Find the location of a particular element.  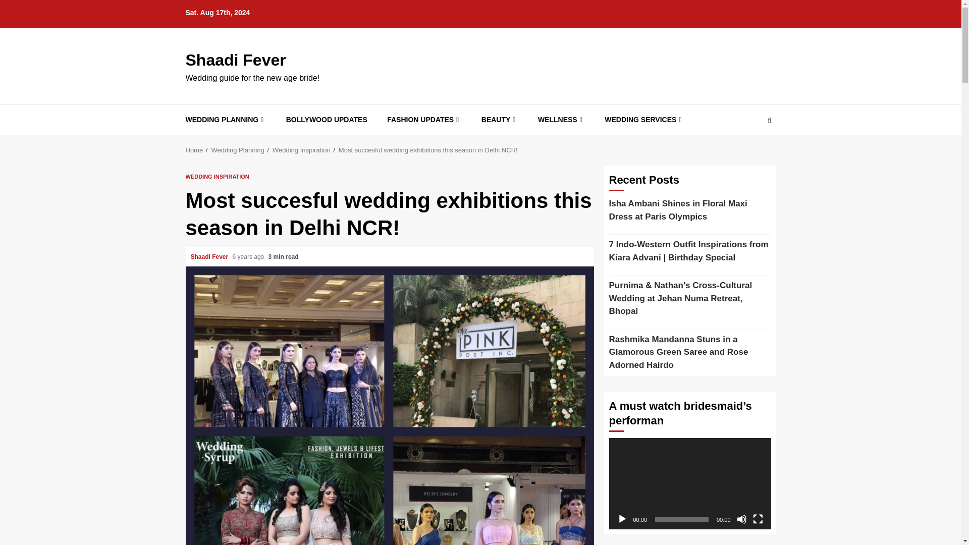

WEDDING INSPIRATION is located at coordinates (217, 177).